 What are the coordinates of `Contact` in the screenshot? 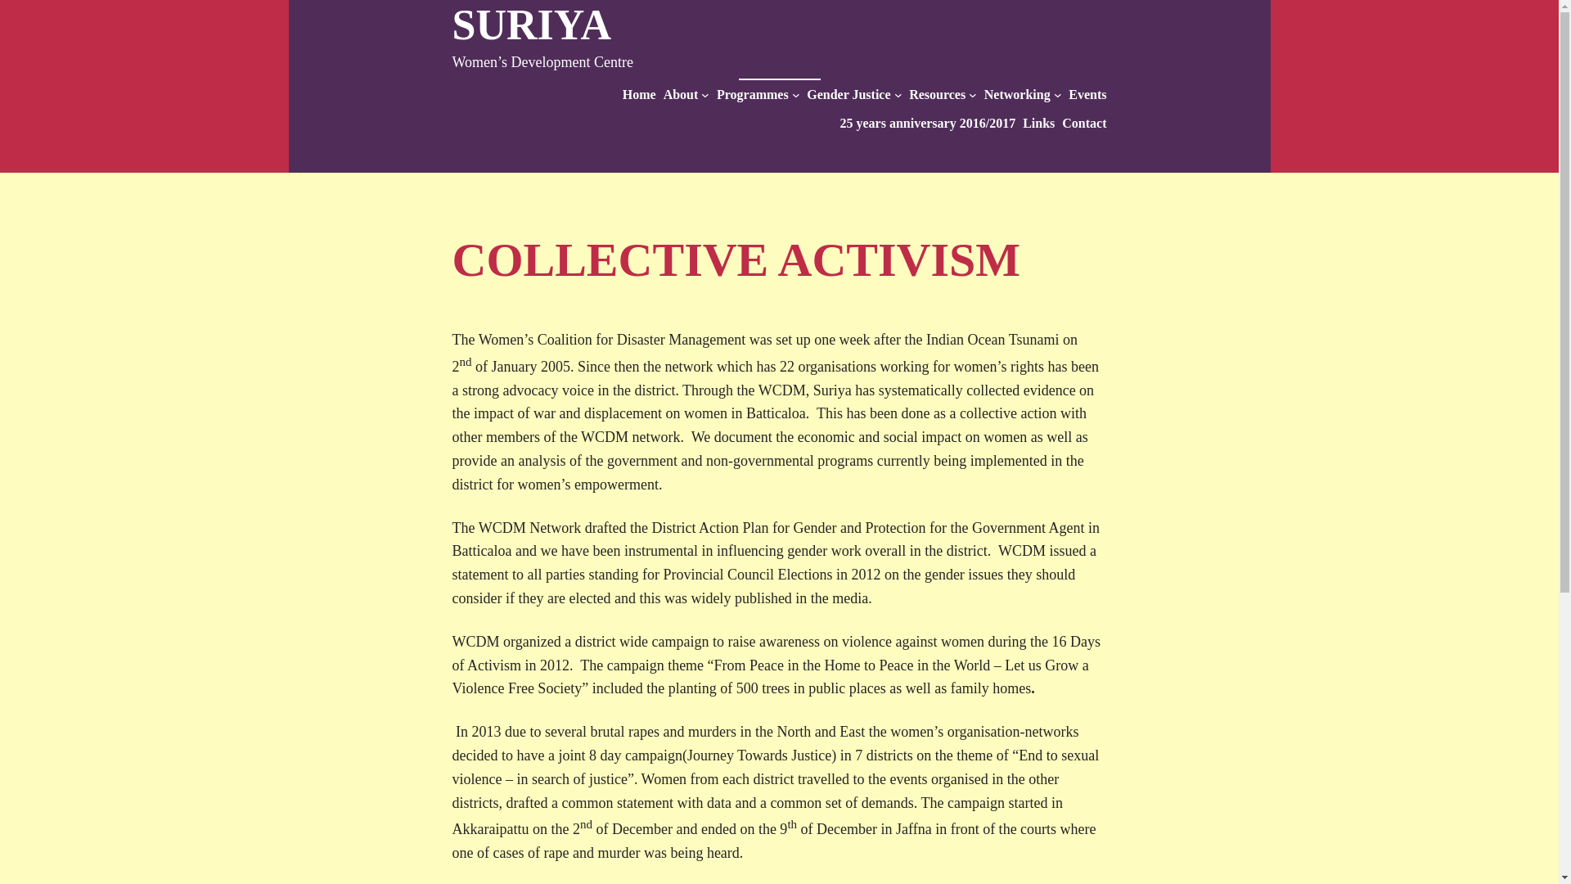 It's located at (1083, 124).